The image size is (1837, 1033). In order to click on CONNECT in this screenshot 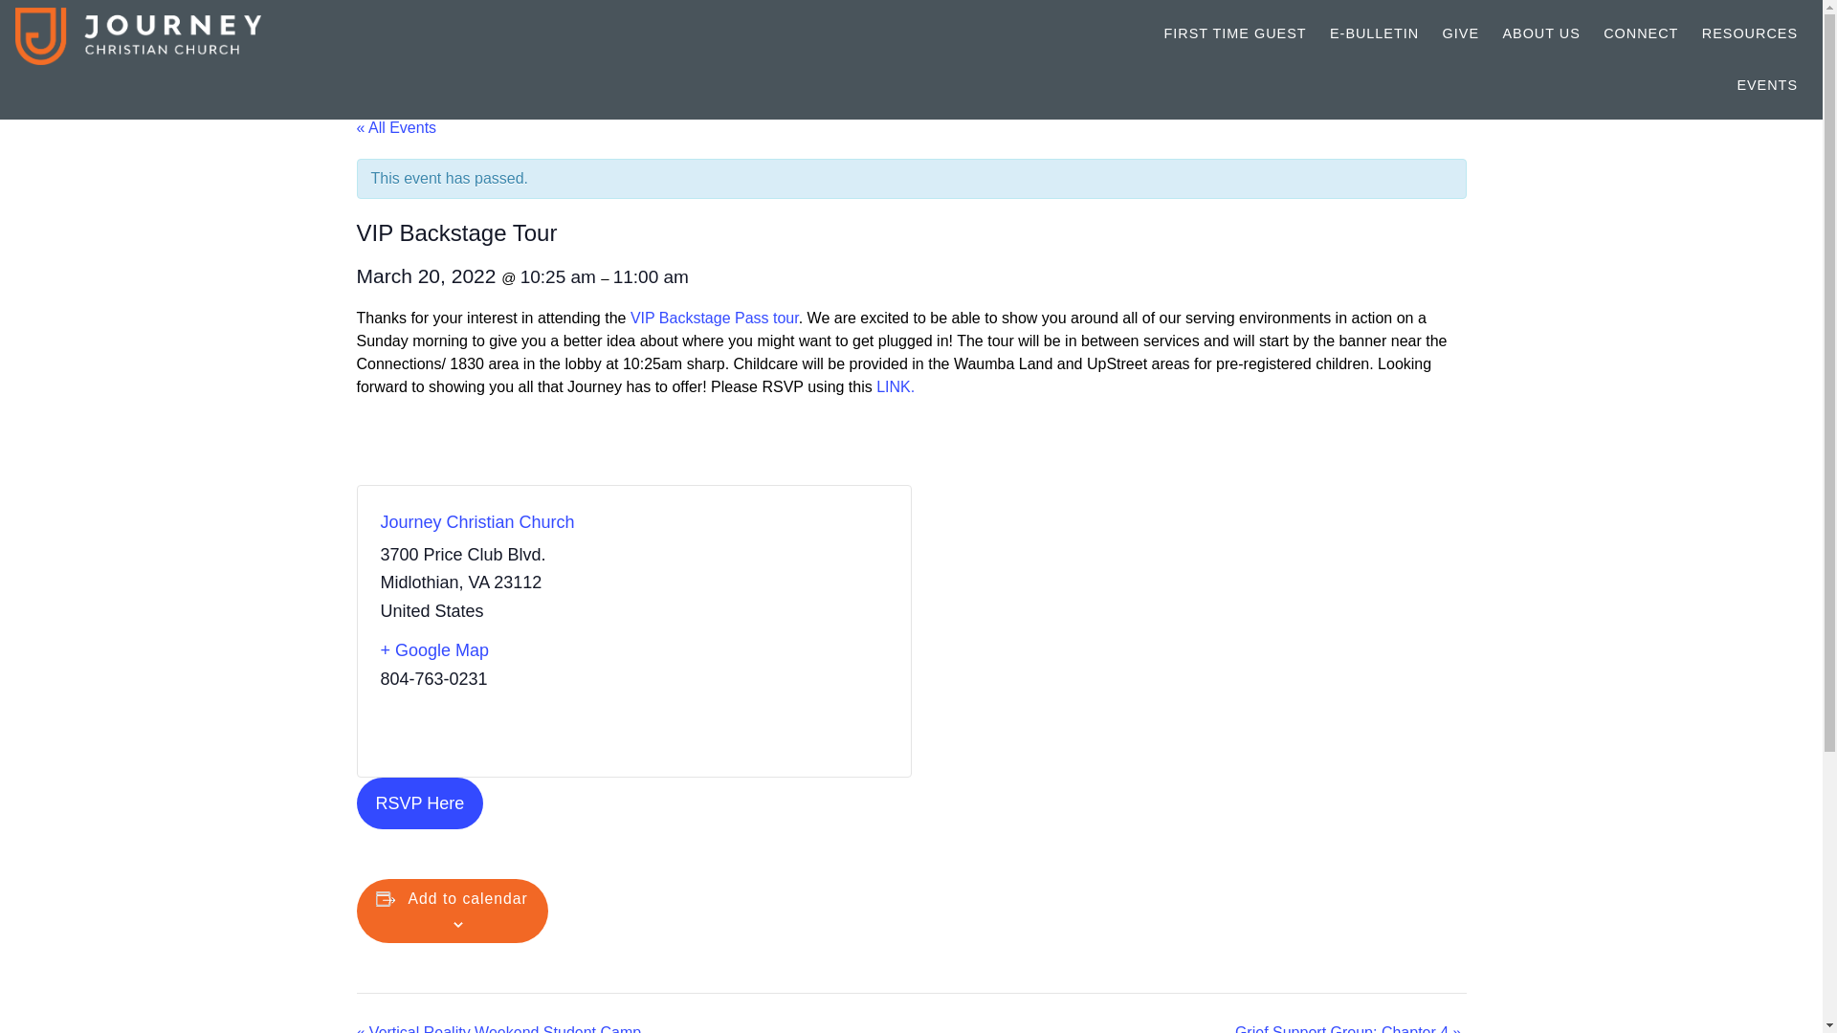, I will do `click(1641, 33)`.